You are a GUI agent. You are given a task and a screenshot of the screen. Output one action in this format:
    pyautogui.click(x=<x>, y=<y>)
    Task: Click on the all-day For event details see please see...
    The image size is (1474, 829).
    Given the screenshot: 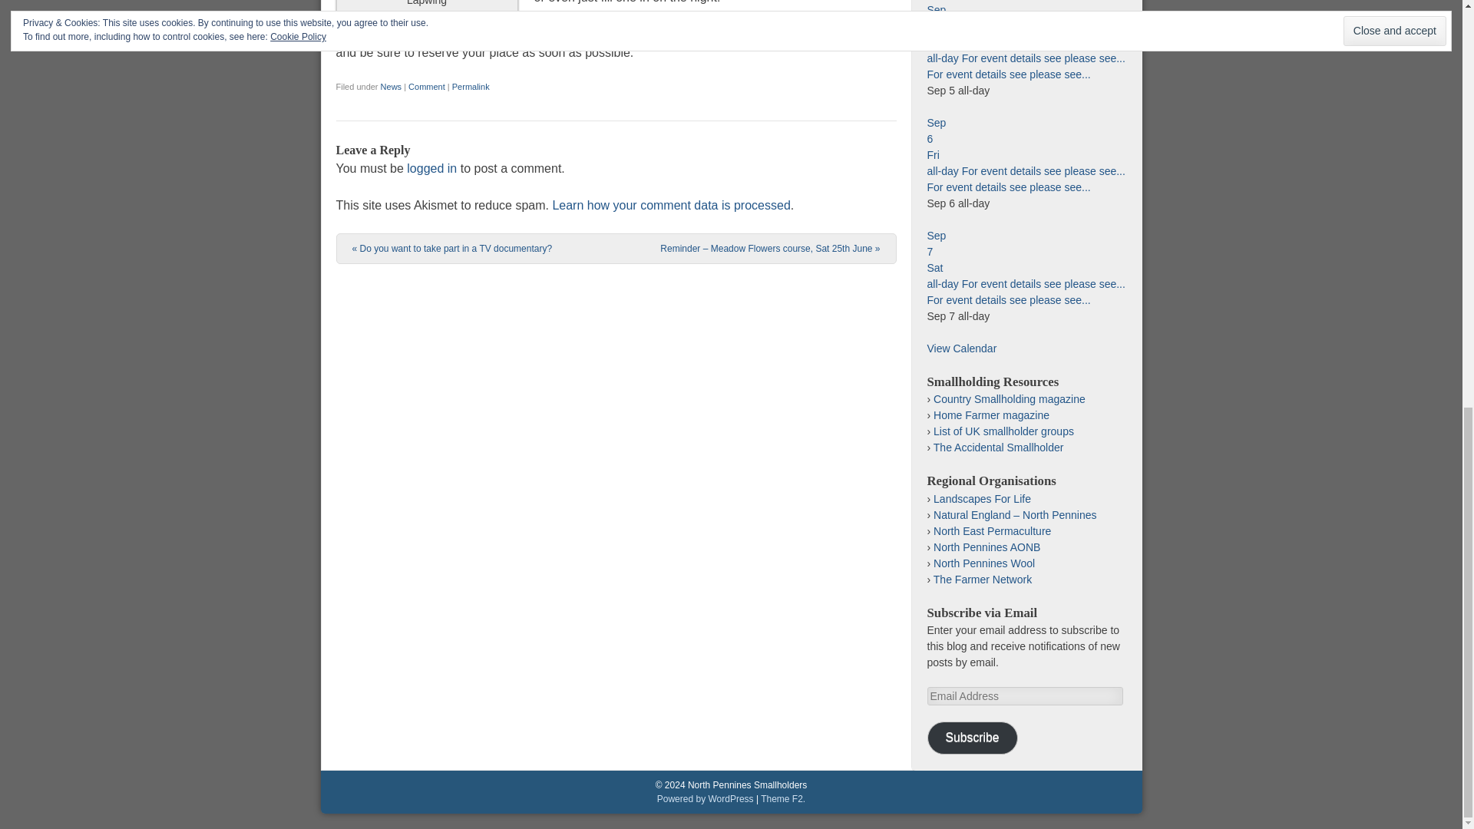 What is the action you would take?
    pyautogui.click(x=1026, y=58)
    